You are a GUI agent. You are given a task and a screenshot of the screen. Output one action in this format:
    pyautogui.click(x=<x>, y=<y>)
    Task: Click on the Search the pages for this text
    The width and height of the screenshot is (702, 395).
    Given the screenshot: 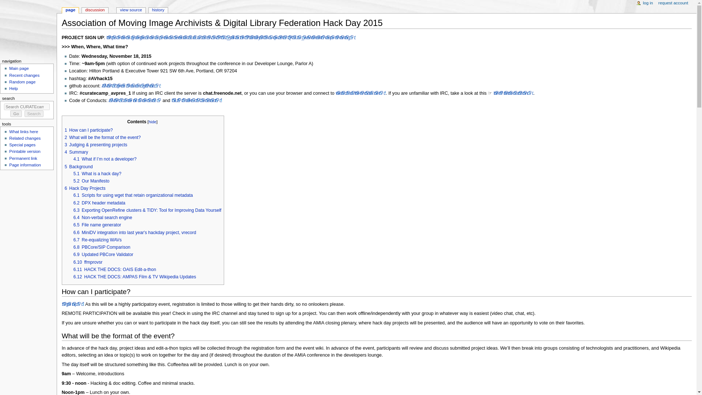 What is the action you would take?
    pyautogui.click(x=34, y=113)
    